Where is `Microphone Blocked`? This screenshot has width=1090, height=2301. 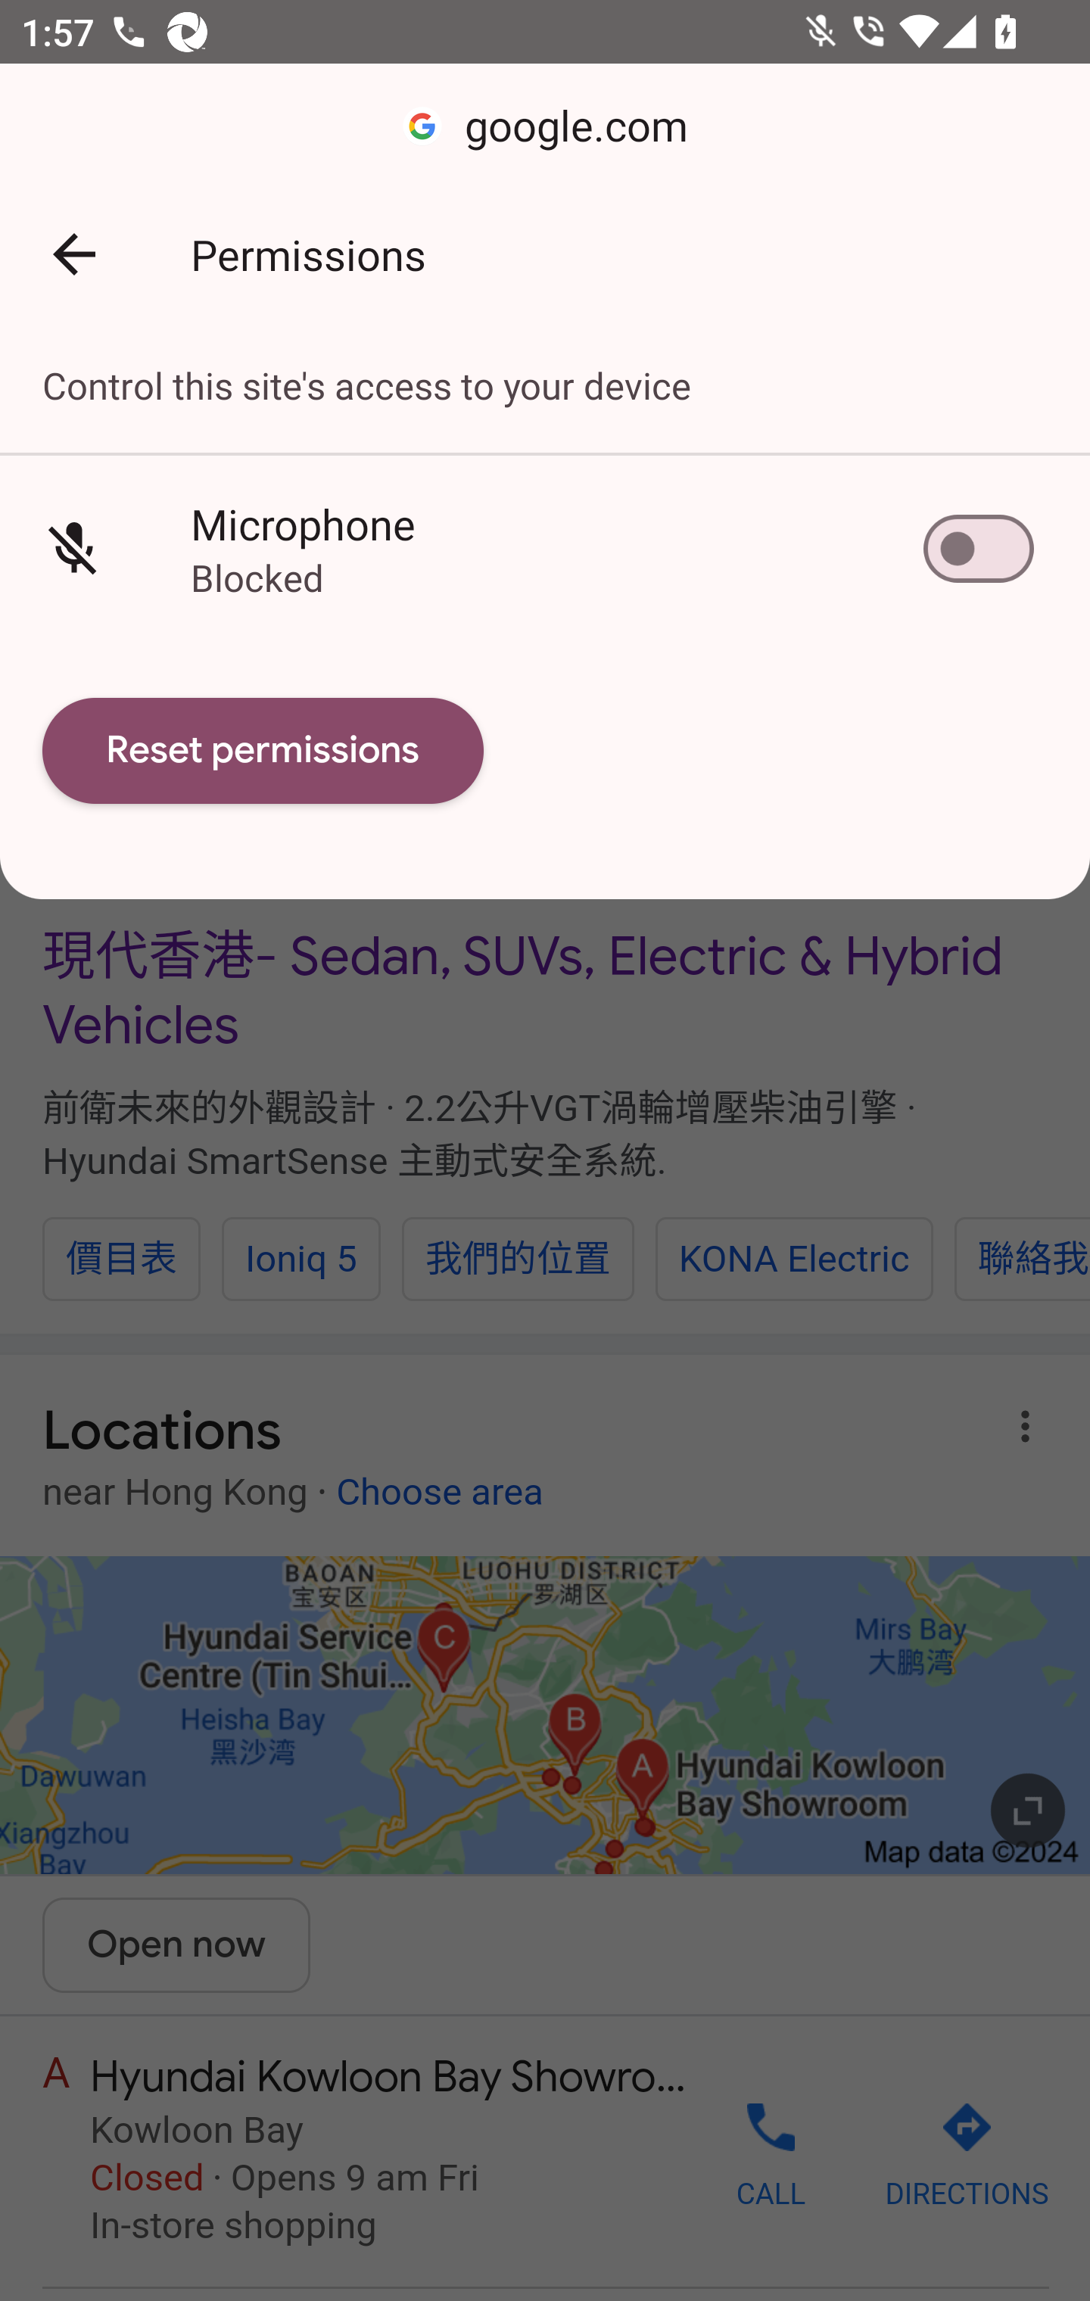
Microphone Blocked is located at coordinates (545, 548).